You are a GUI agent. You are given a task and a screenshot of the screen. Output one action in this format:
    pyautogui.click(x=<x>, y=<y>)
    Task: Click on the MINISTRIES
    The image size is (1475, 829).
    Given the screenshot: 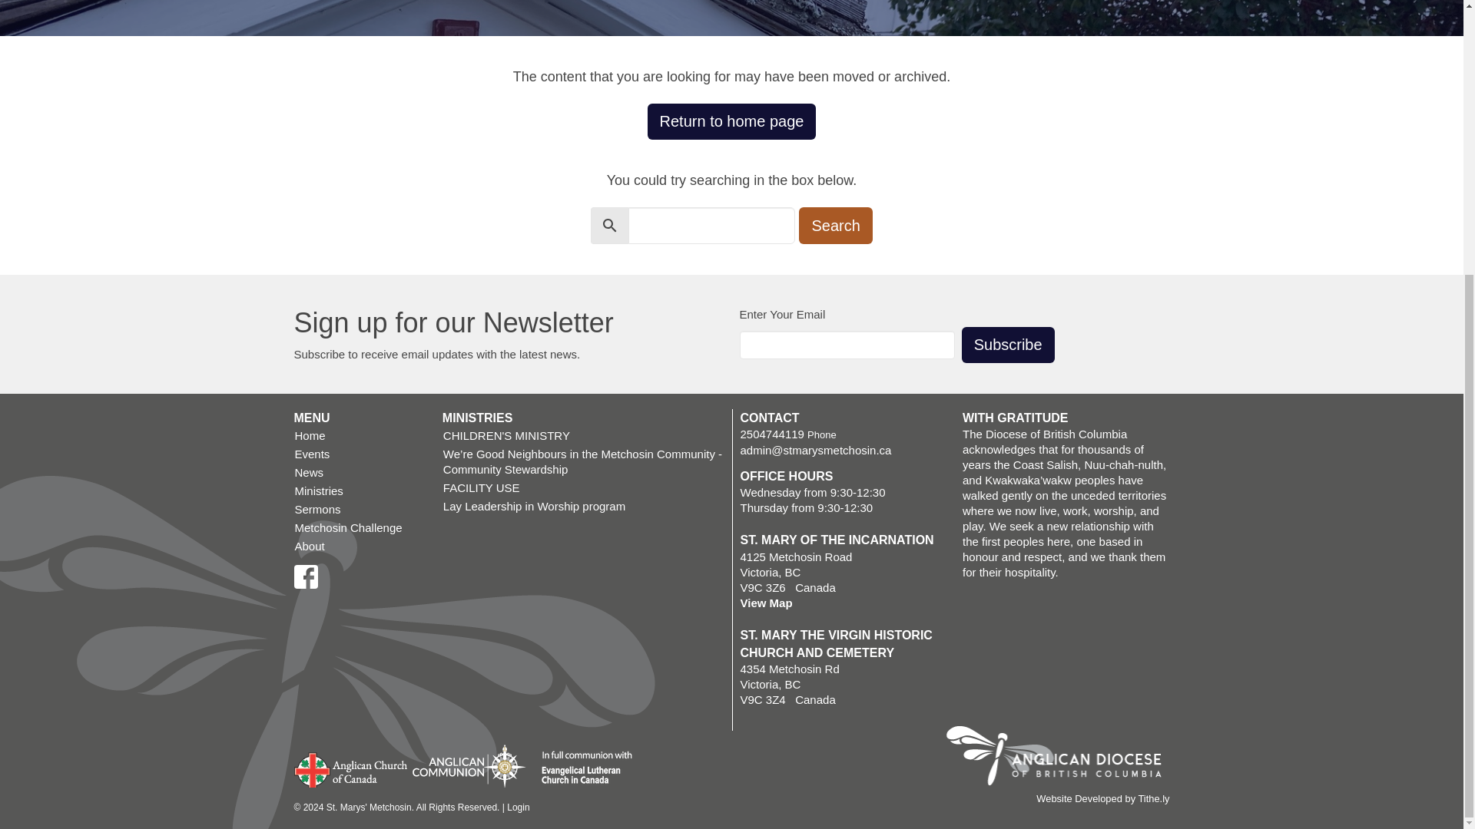 What is the action you would take?
    pyautogui.click(x=478, y=418)
    